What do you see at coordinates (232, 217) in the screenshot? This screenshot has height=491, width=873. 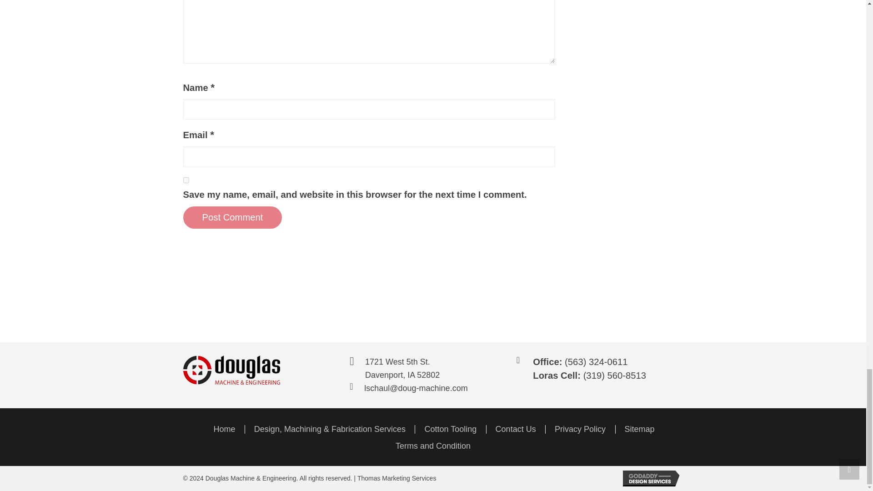 I see `Post Comment` at bounding box center [232, 217].